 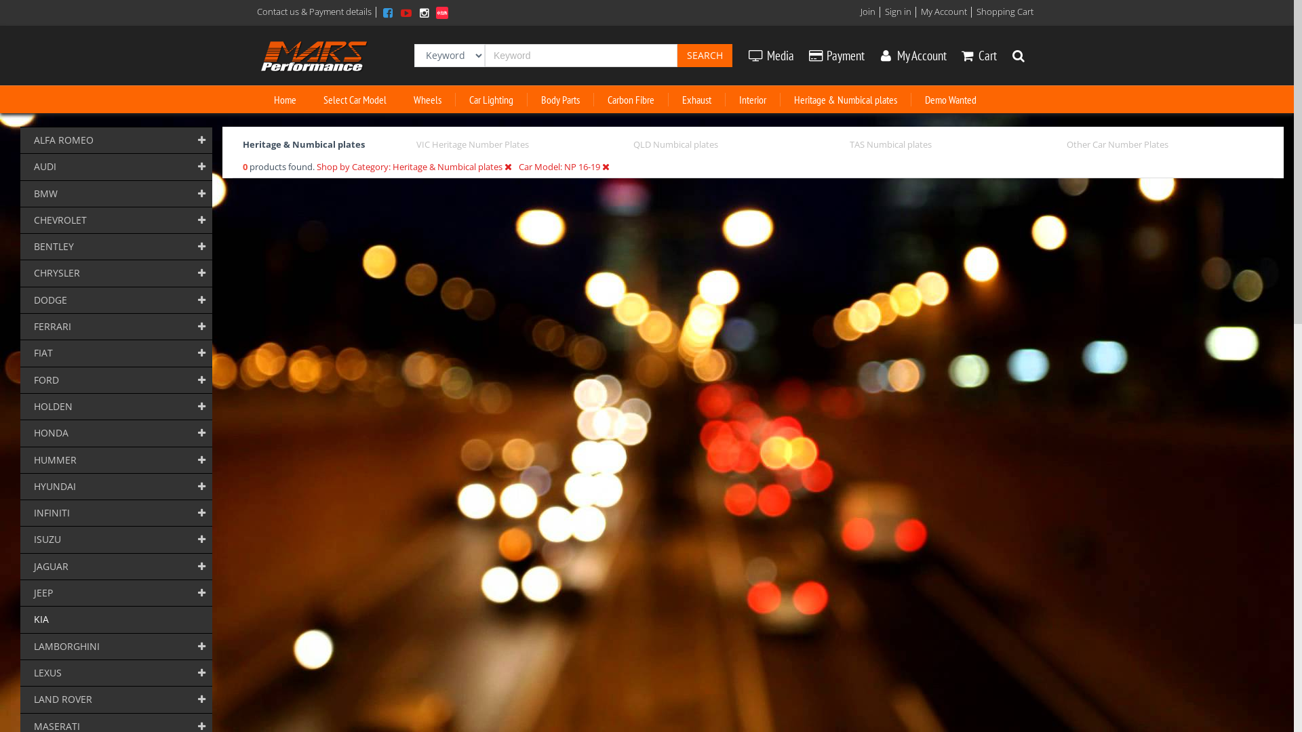 I want to click on Select Car Model, so click(x=355, y=100).